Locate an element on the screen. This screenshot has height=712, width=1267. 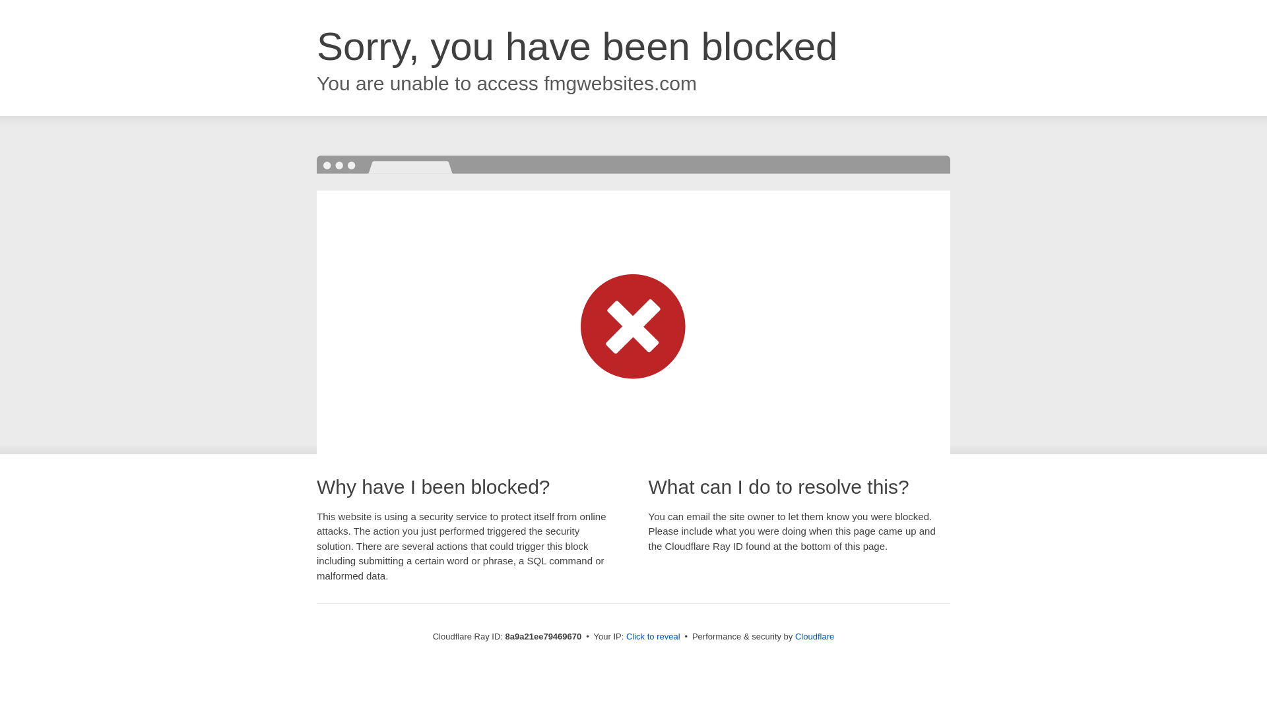
Click to reveal is located at coordinates (653, 637).